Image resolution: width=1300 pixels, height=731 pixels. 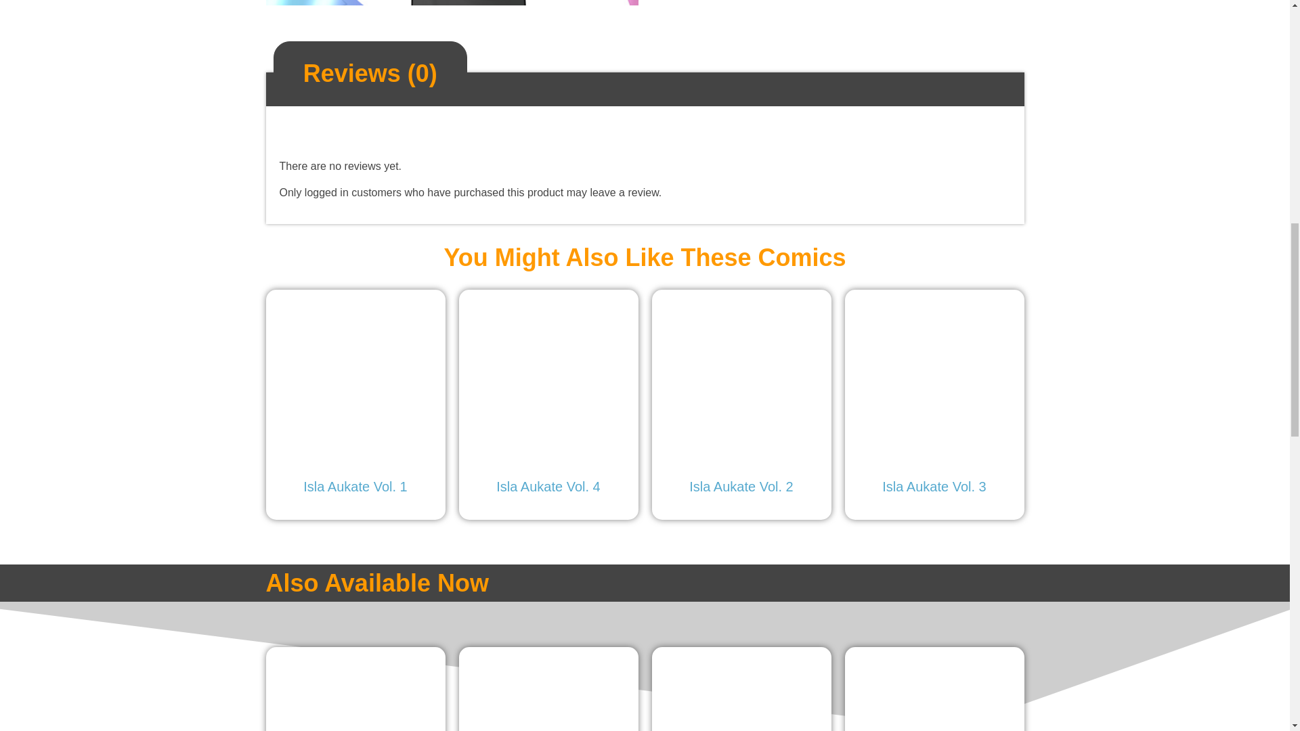 I want to click on Isla Aukate Vol. 1, so click(x=355, y=399).